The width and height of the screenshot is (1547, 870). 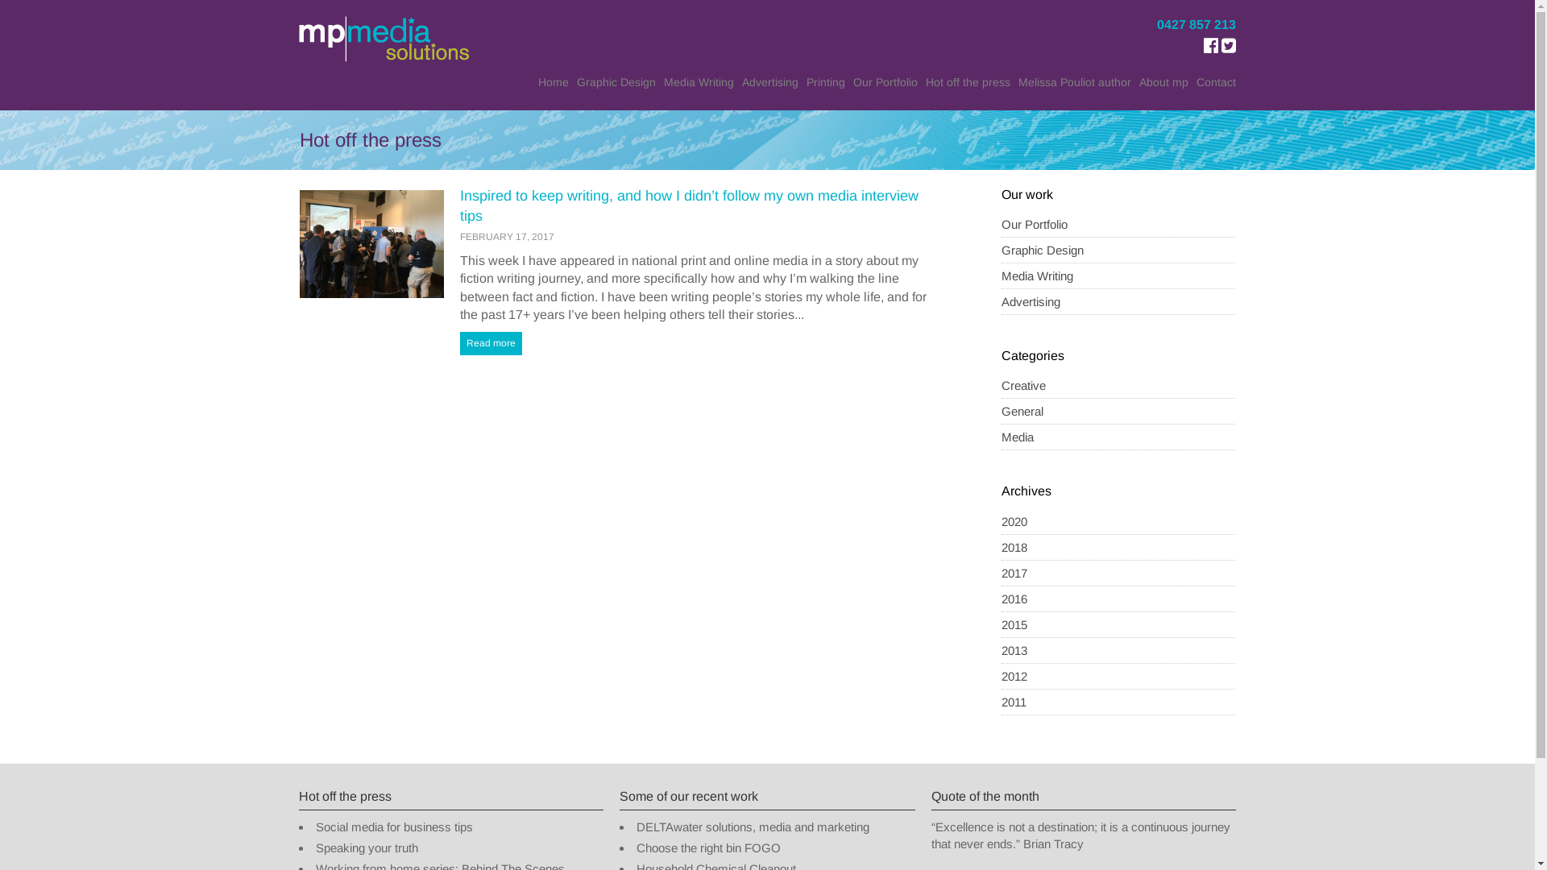 I want to click on Speaking your truth, so click(x=367, y=848).